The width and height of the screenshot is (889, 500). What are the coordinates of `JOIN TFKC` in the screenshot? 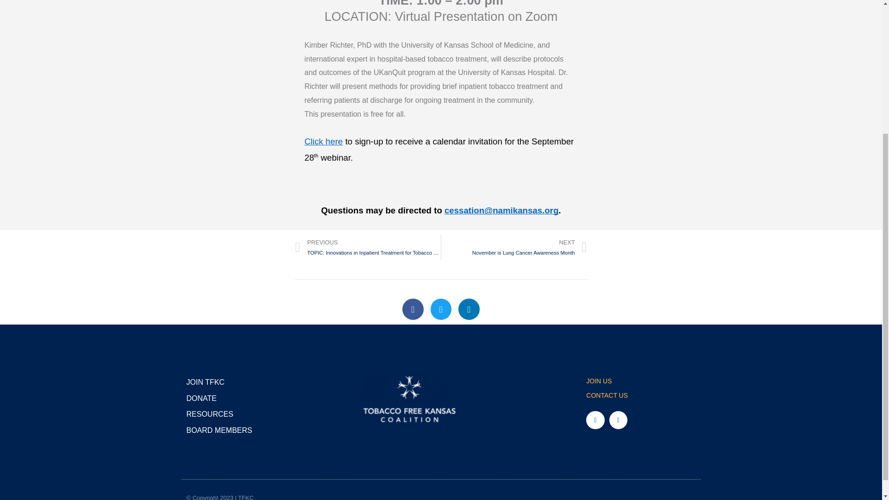 It's located at (225, 382).